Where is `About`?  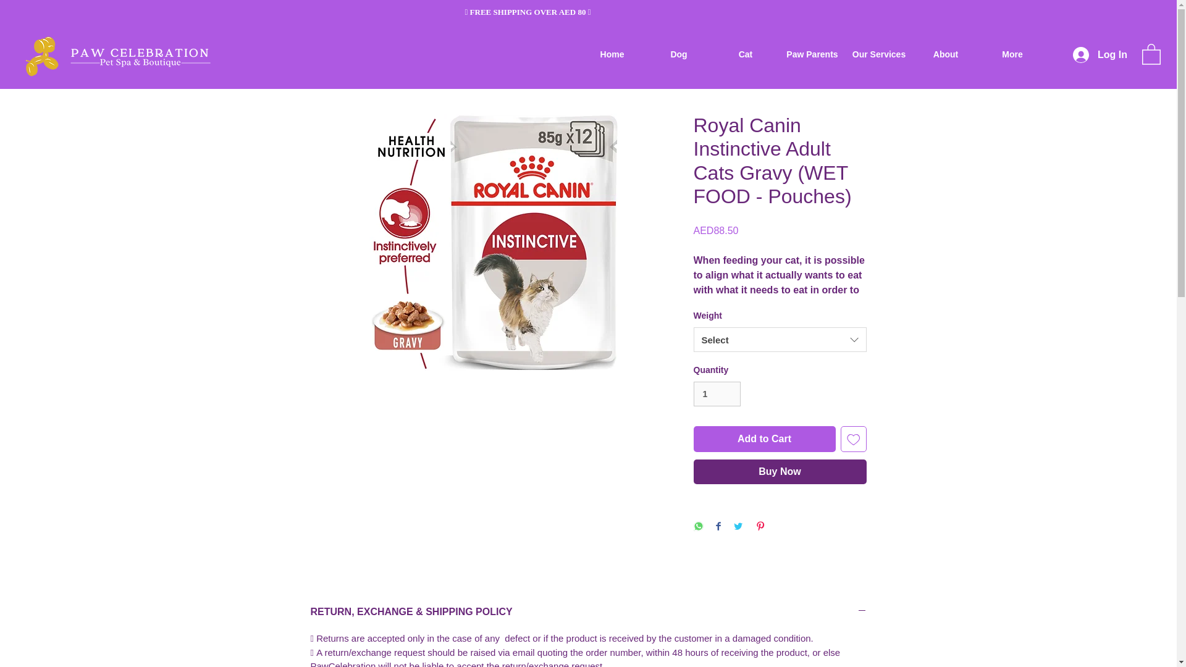
About is located at coordinates (946, 54).